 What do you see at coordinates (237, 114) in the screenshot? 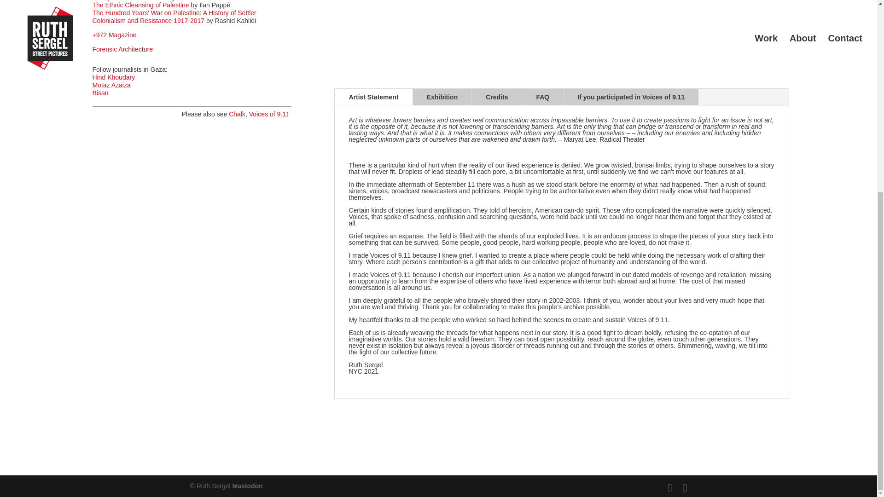
I see `Chalk` at bounding box center [237, 114].